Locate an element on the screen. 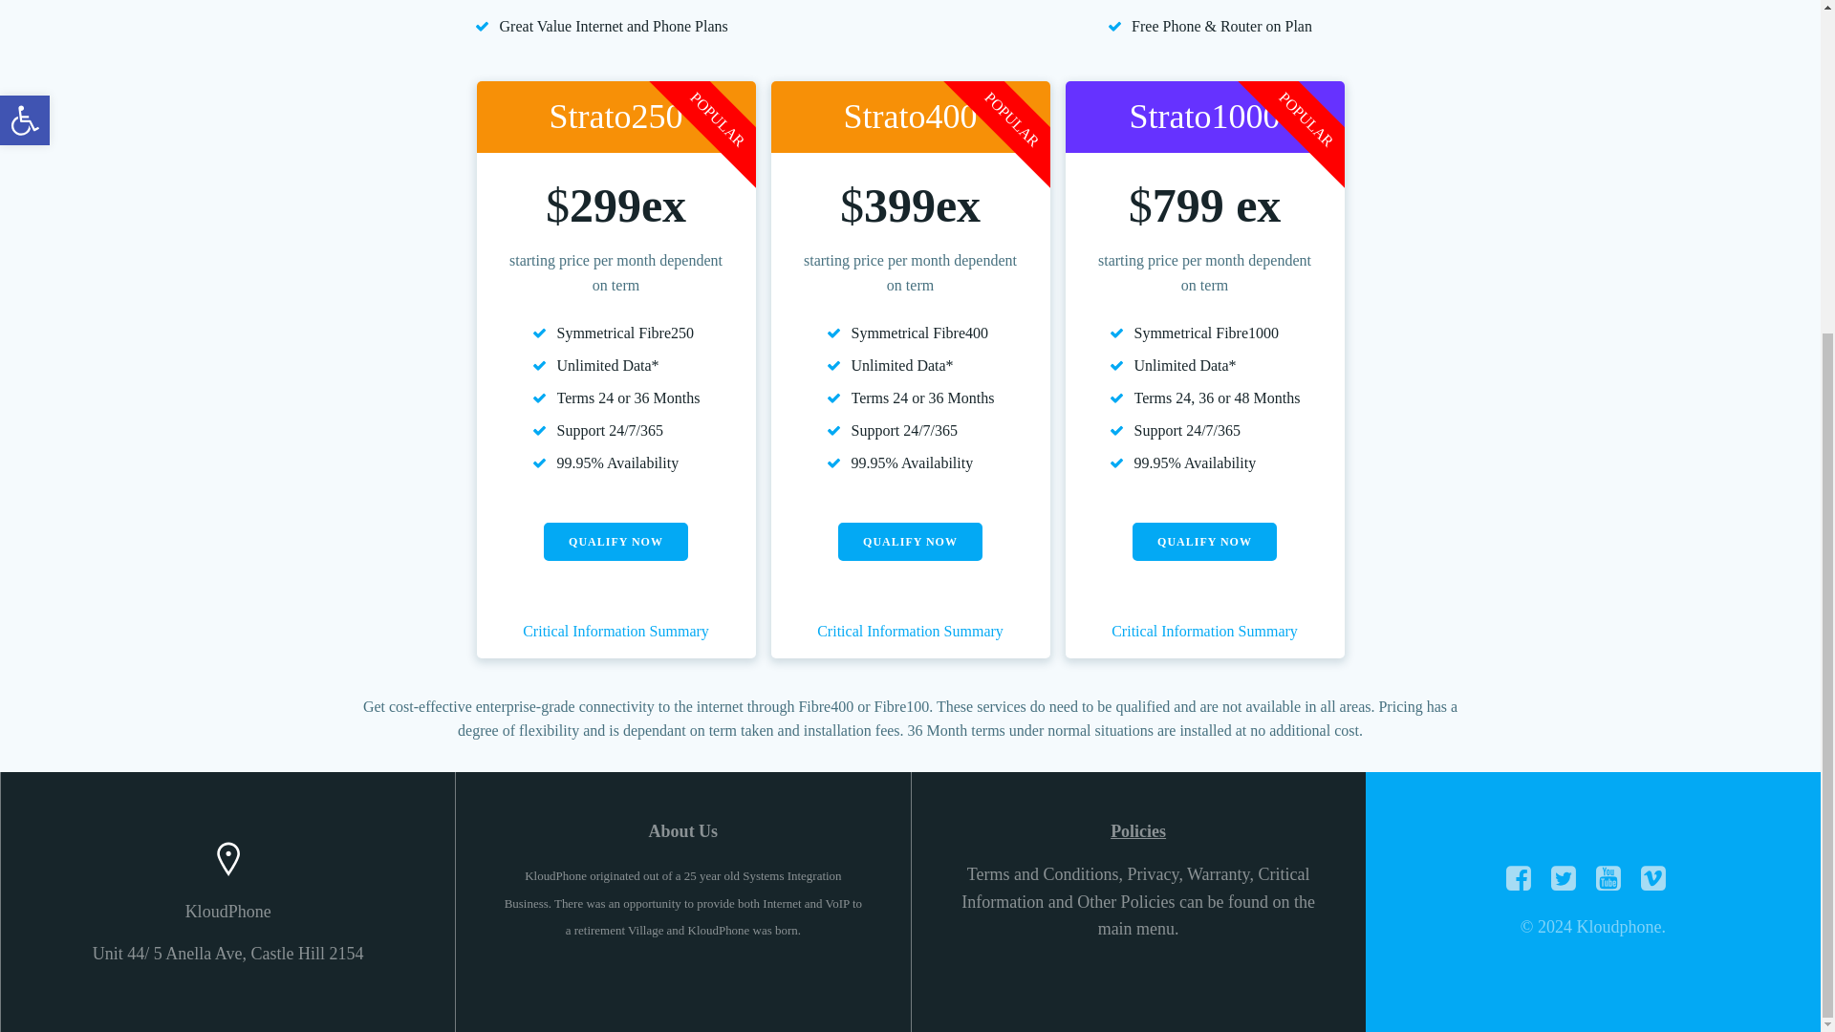 The width and height of the screenshot is (1835, 1032). Critical Information Summary is located at coordinates (615, 631).